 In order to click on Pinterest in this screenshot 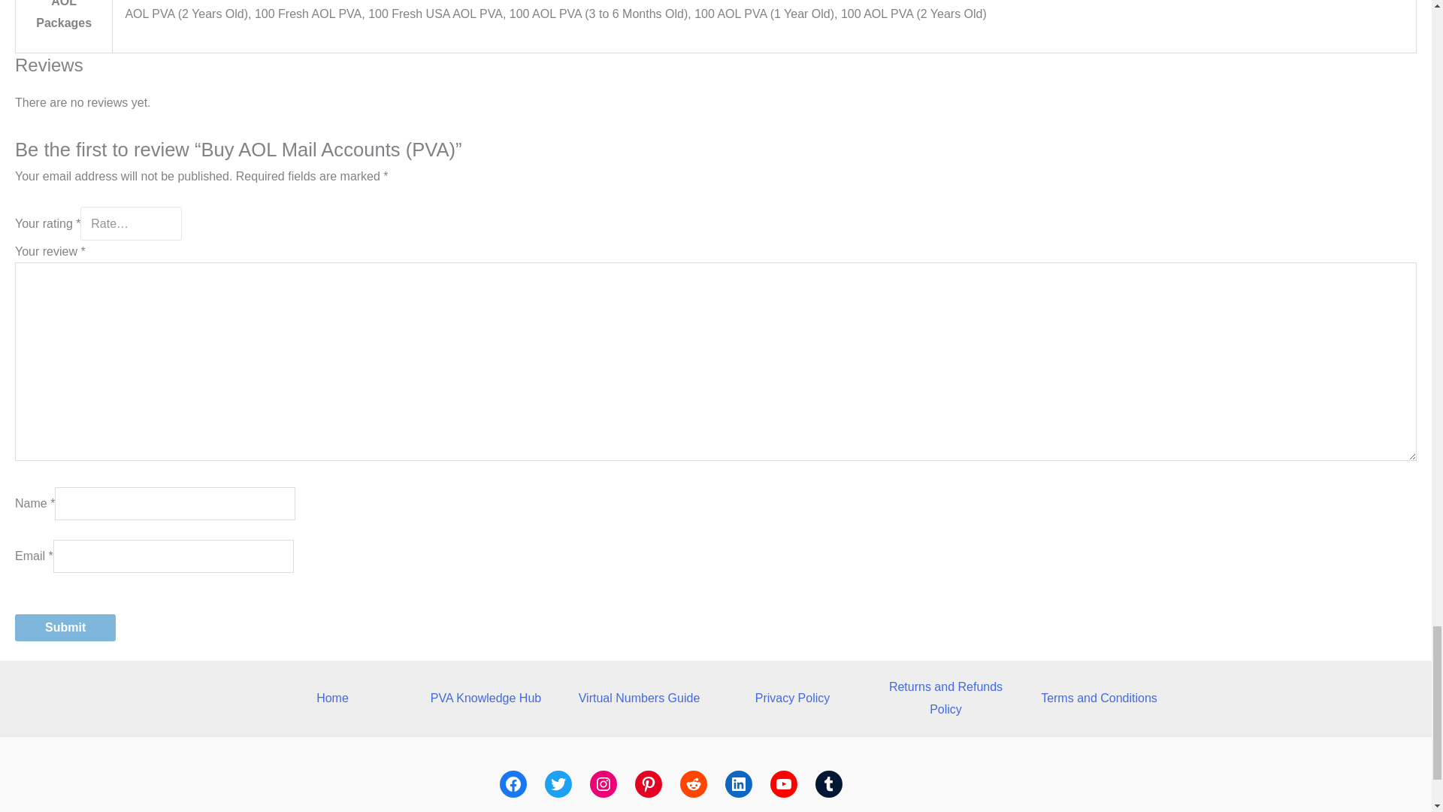, I will do `click(648, 783)`.